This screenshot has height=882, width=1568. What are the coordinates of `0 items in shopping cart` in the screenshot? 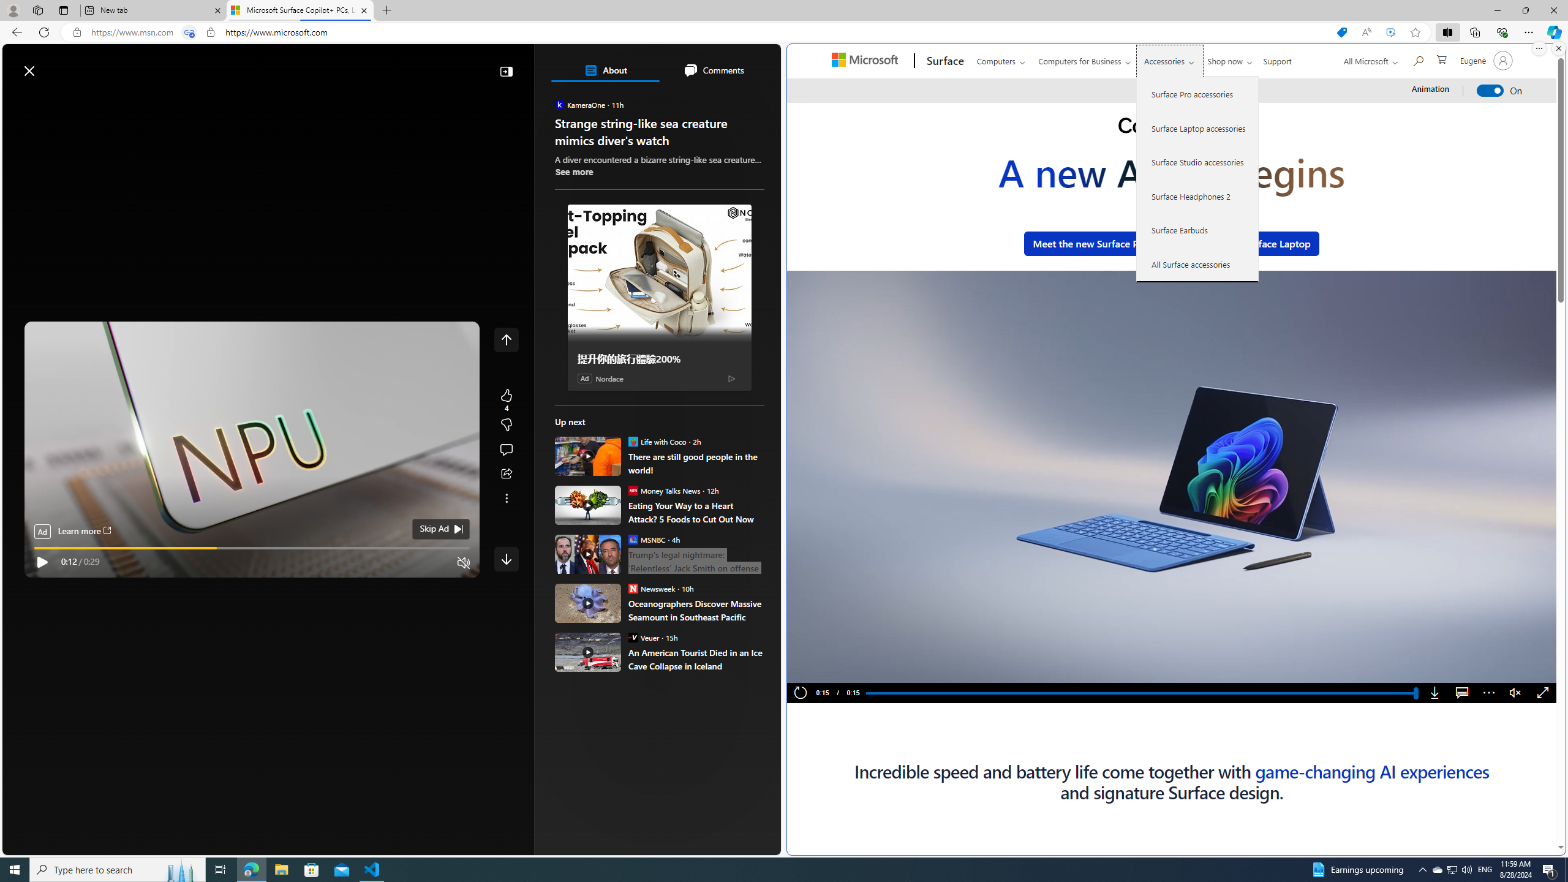 It's located at (1441, 59).